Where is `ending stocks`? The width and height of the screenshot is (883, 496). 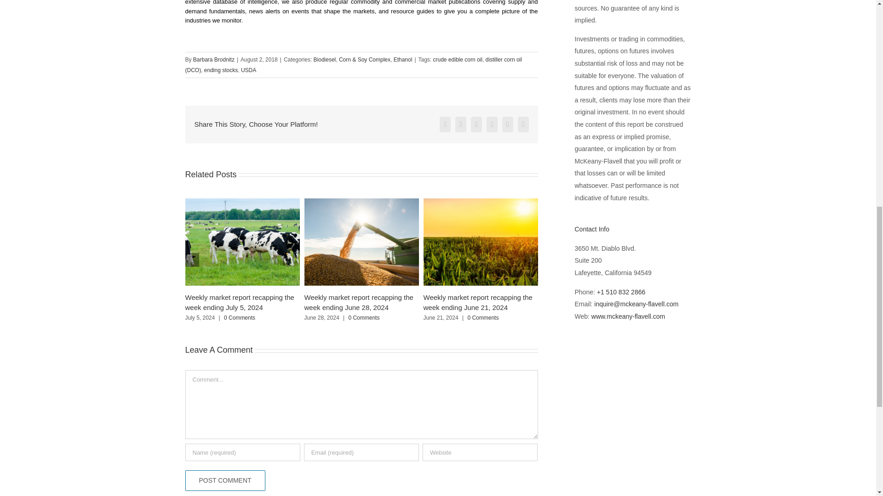 ending stocks is located at coordinates (221, 70).